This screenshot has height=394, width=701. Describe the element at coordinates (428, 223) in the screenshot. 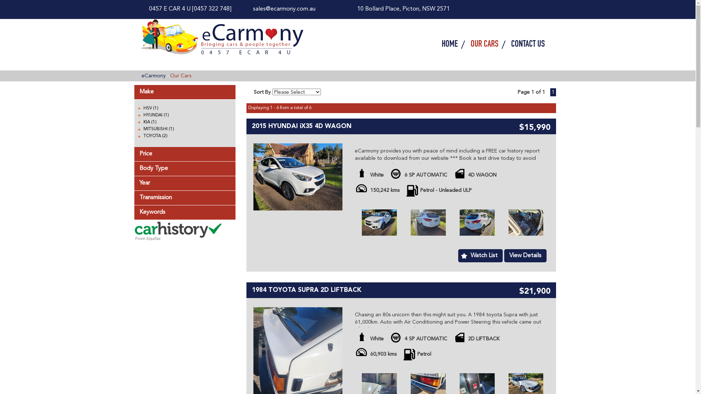

I see `2015-HYUNDAI-iX35` at that location.